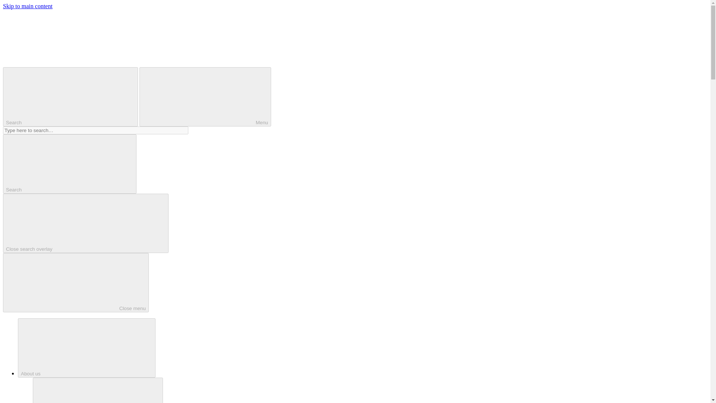 This screenshot has width=716, height=403. Describe the element at coordinates (85, 223) in the screenshot. I see `Close search overlay` at that location.